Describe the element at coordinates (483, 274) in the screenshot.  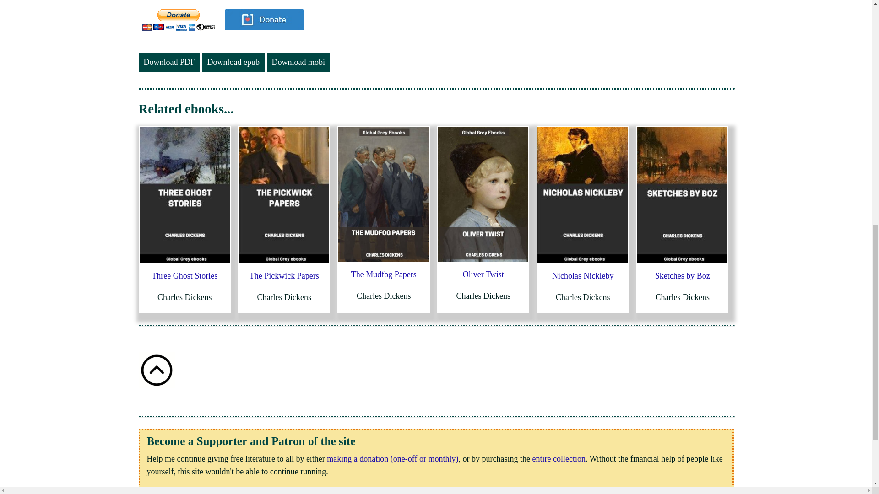
I see `Oliver Twist` at that location.